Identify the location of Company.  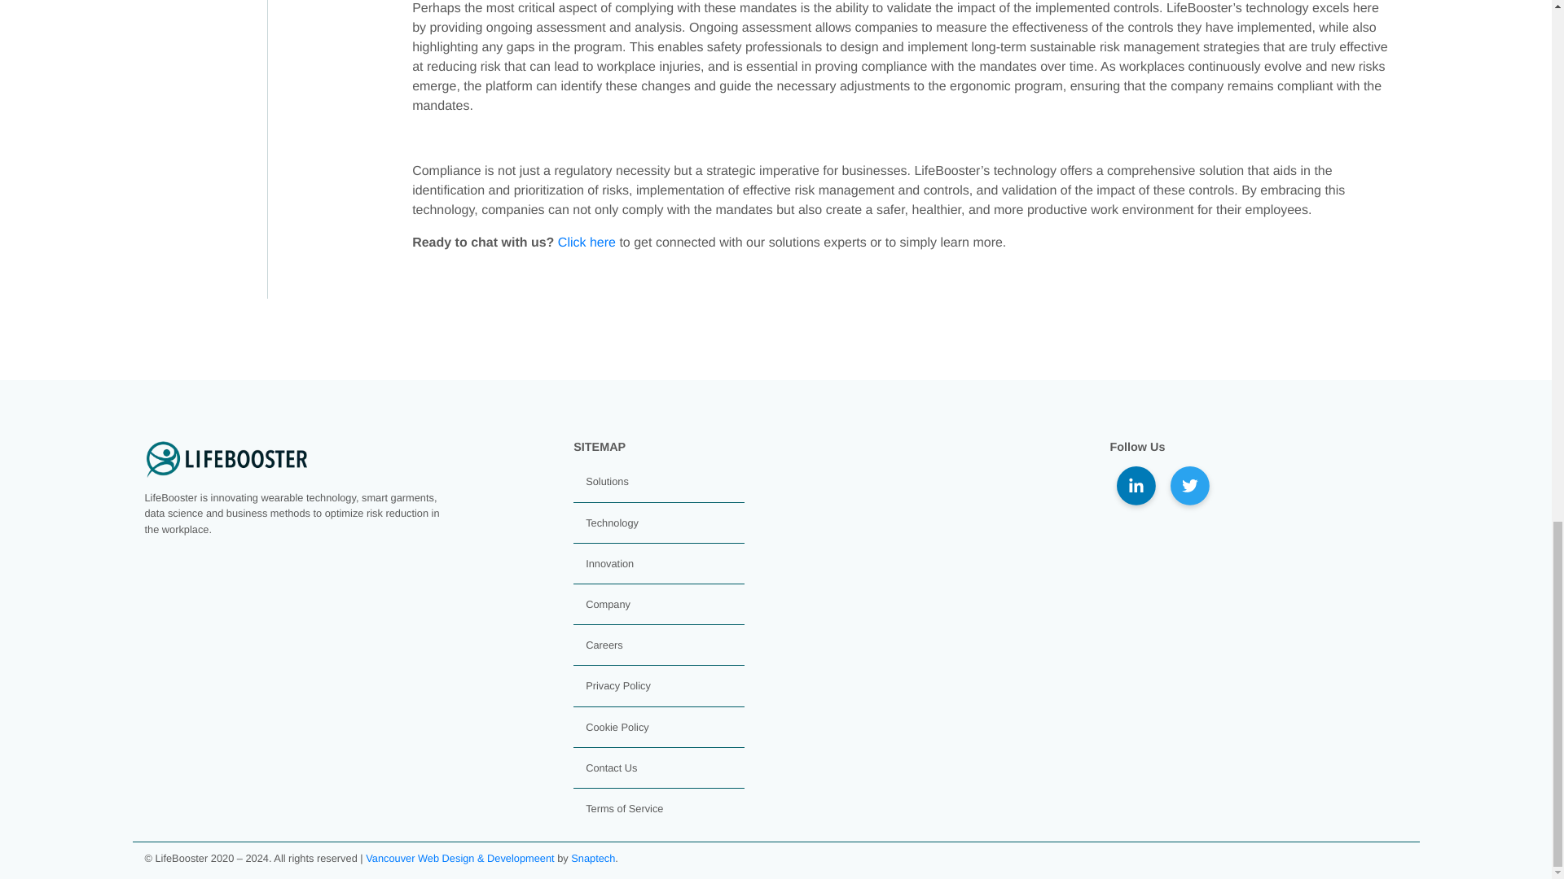
(608, 604).